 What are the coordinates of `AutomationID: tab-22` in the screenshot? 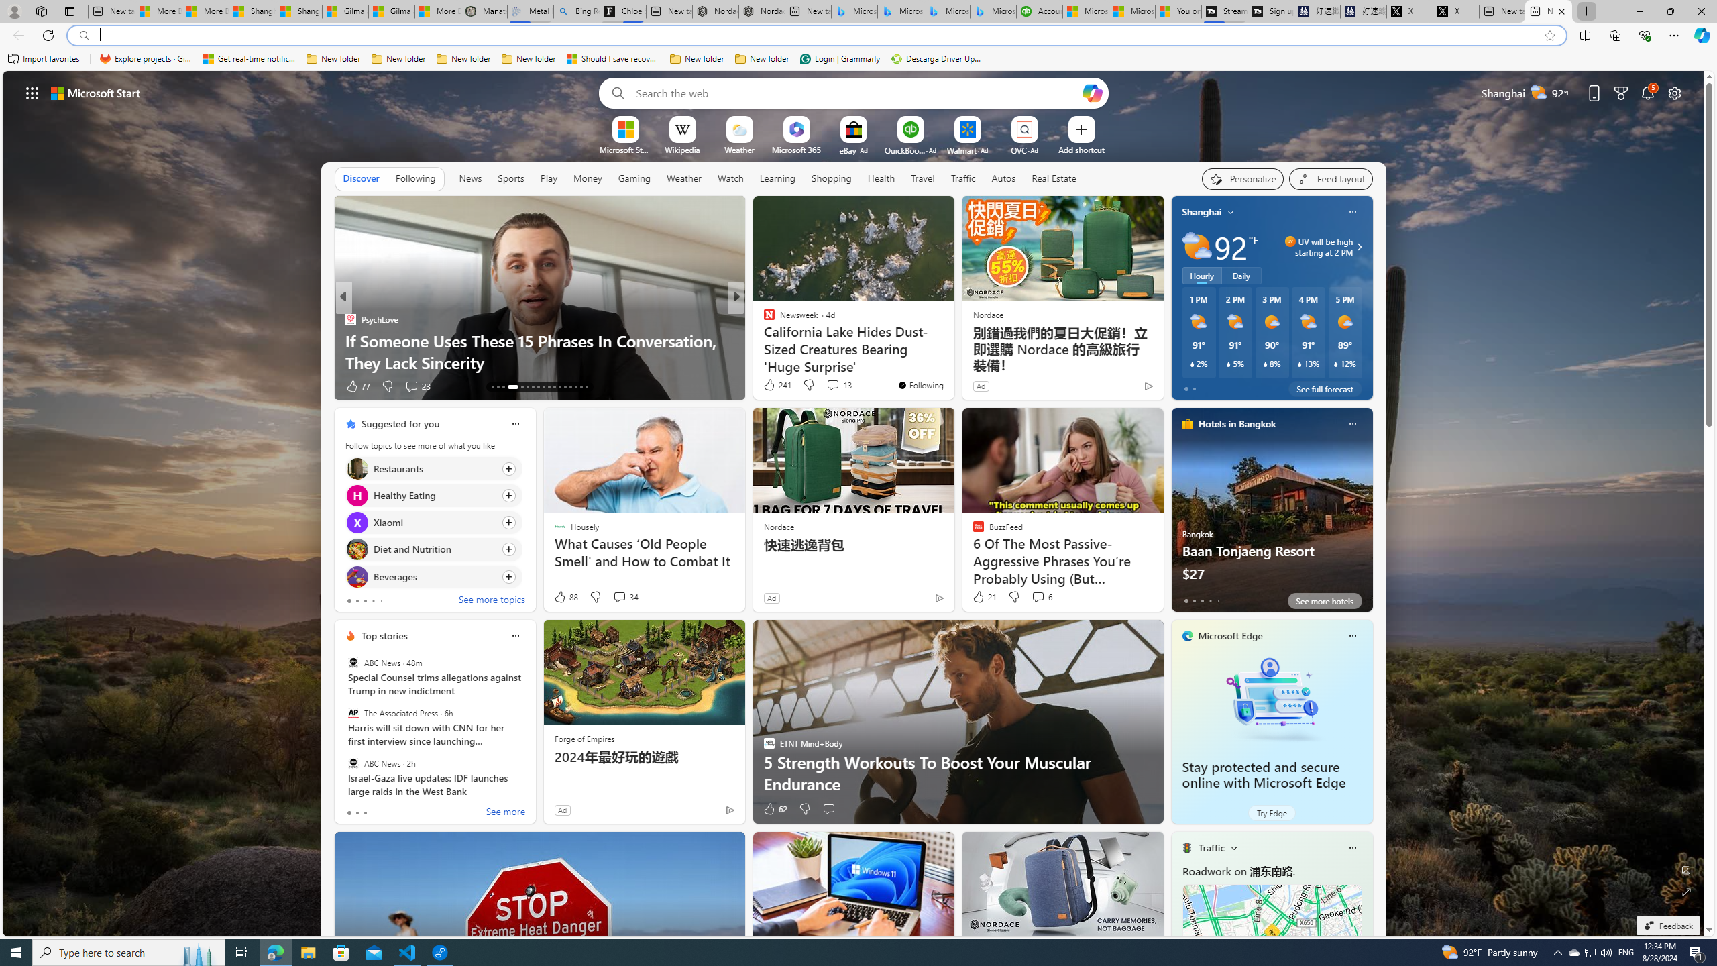 It's located at (549, 387).